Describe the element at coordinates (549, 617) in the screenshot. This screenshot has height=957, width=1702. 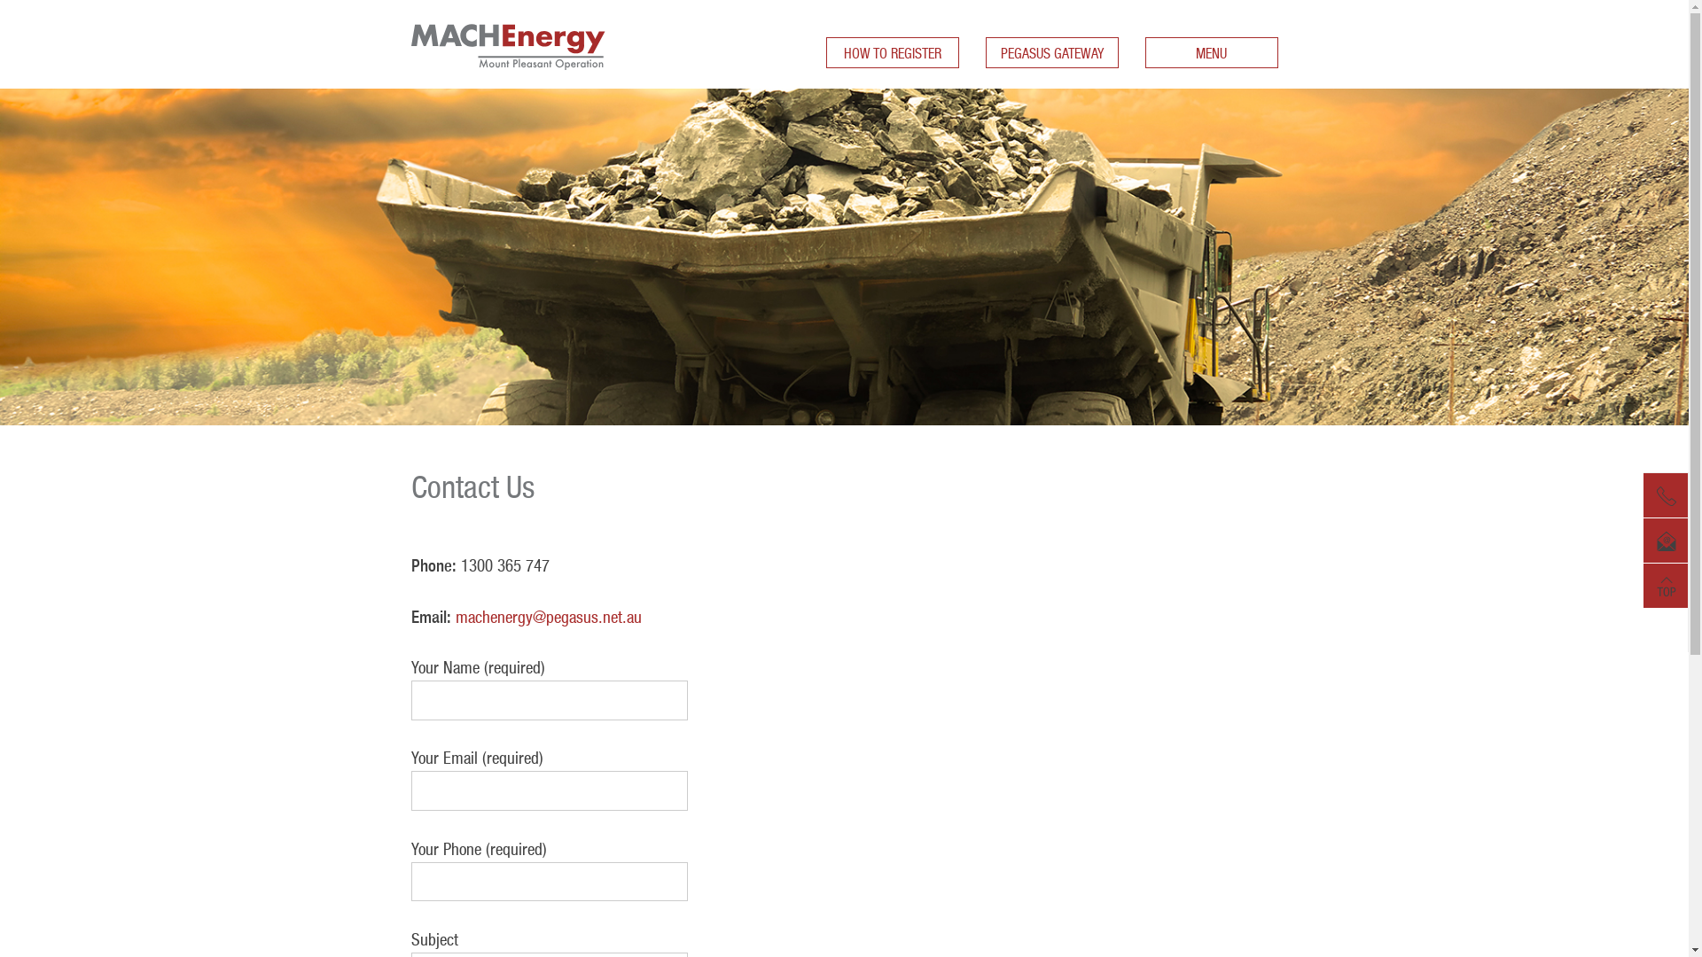
I see `machenergy@pegasus.net.au` at that location.